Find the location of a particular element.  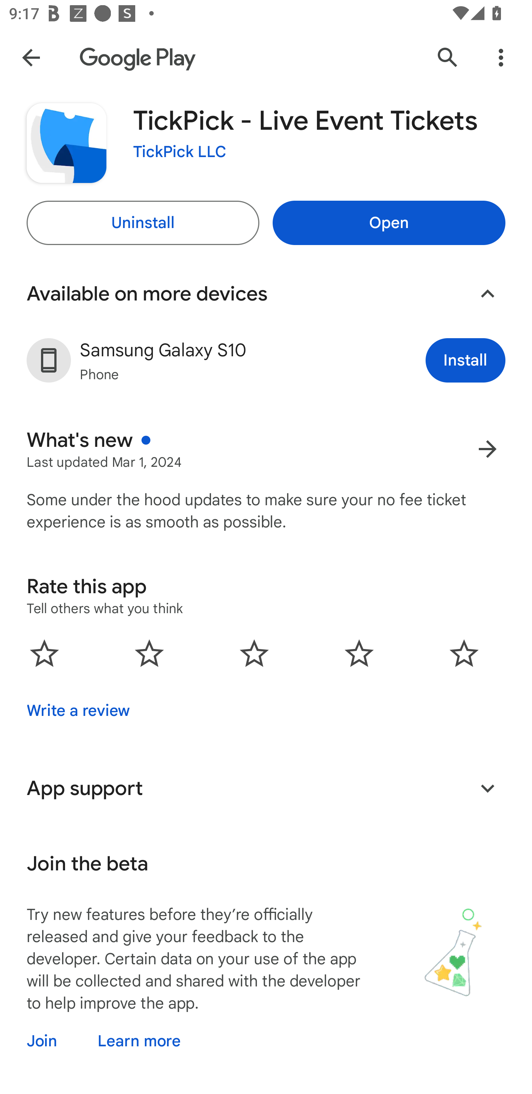

Uninstall is located at coordinates (143, 222).